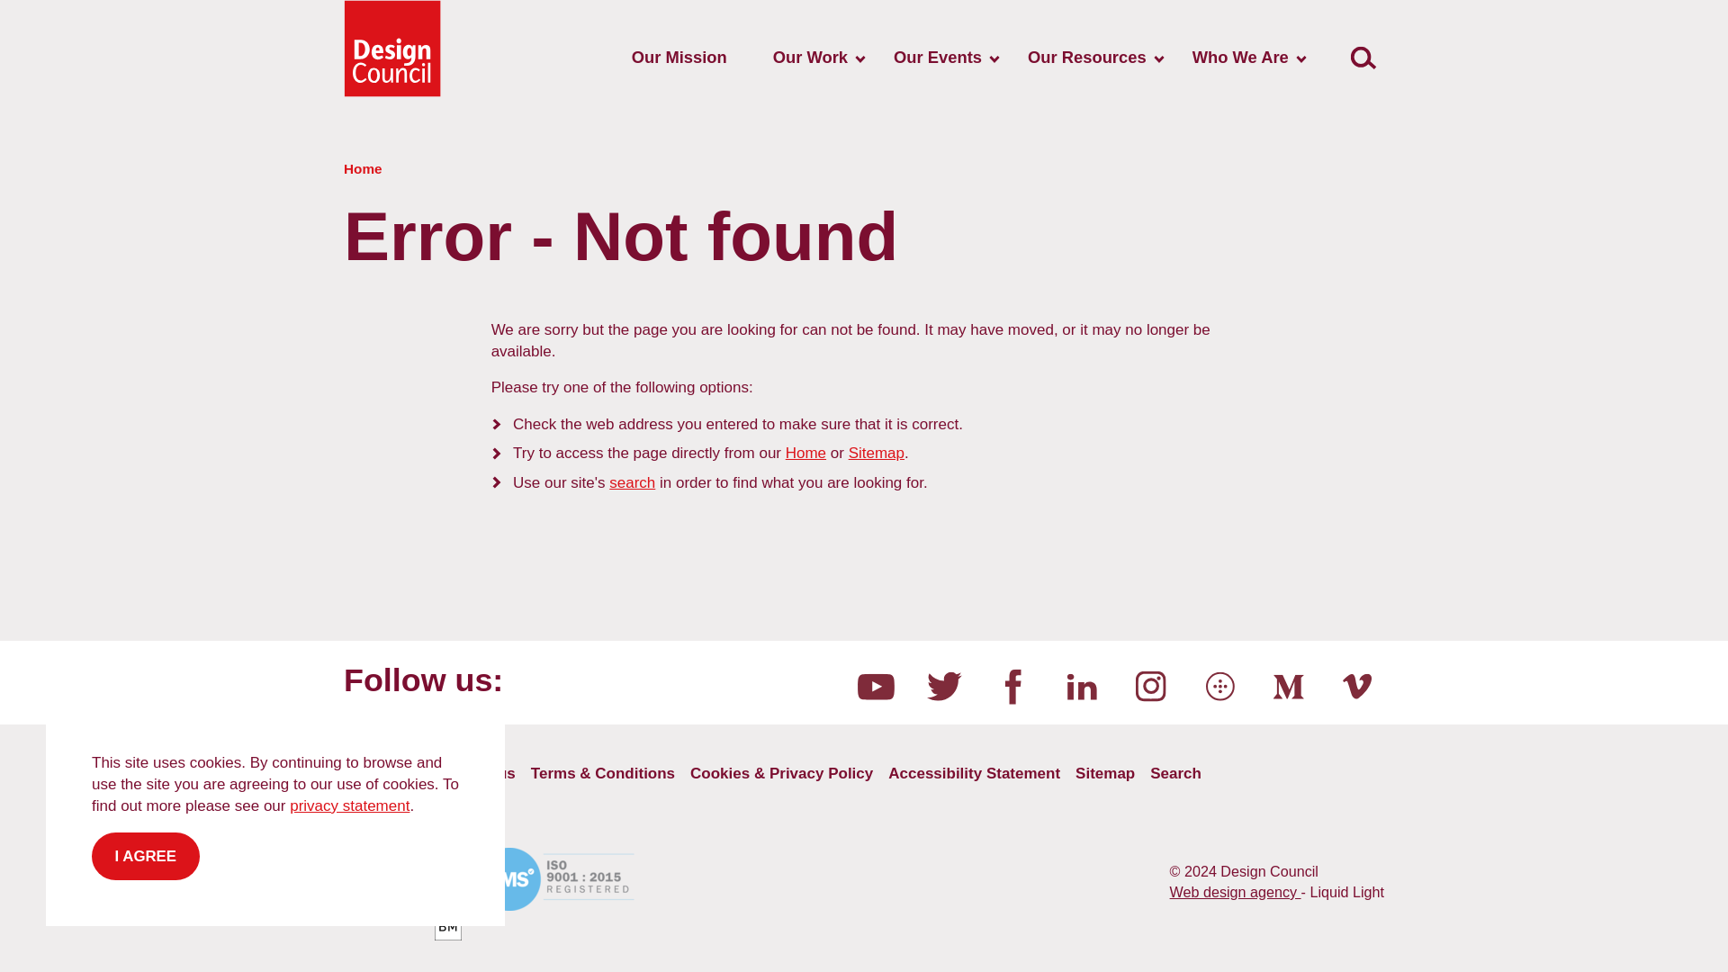 The image size is (1728, 972). Describe the element at coordinates (938, 58) in the screenshot. I see `Our Events` at that location.